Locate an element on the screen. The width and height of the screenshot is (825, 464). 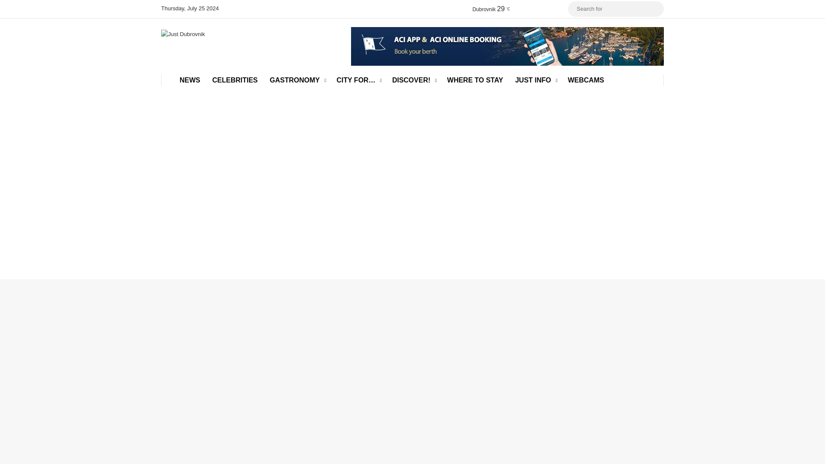
JUST INFO is located at coordinates (535, 80).